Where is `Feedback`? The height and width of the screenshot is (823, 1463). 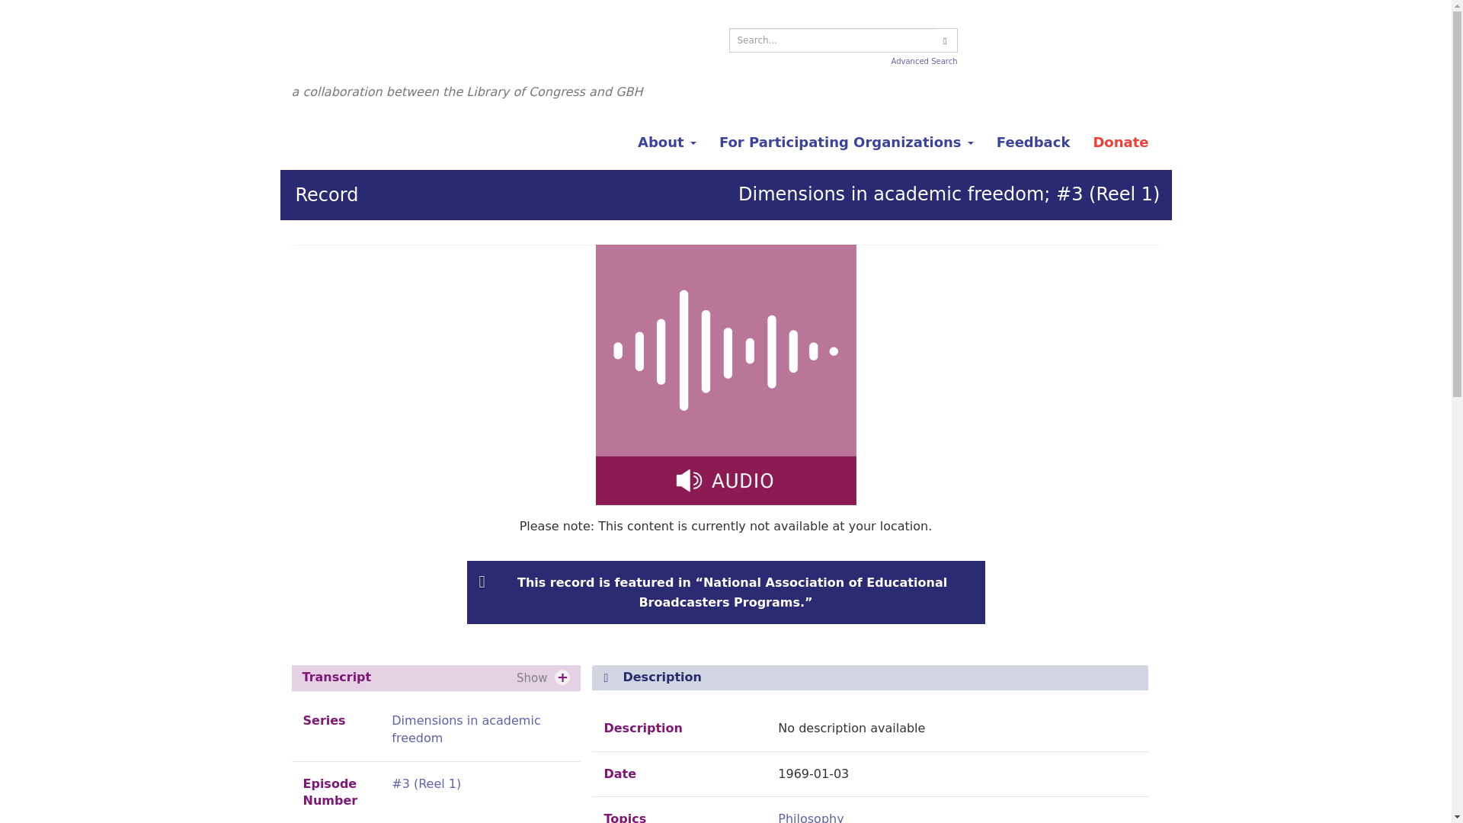
Feedback is located at coordinates (1033, 142).